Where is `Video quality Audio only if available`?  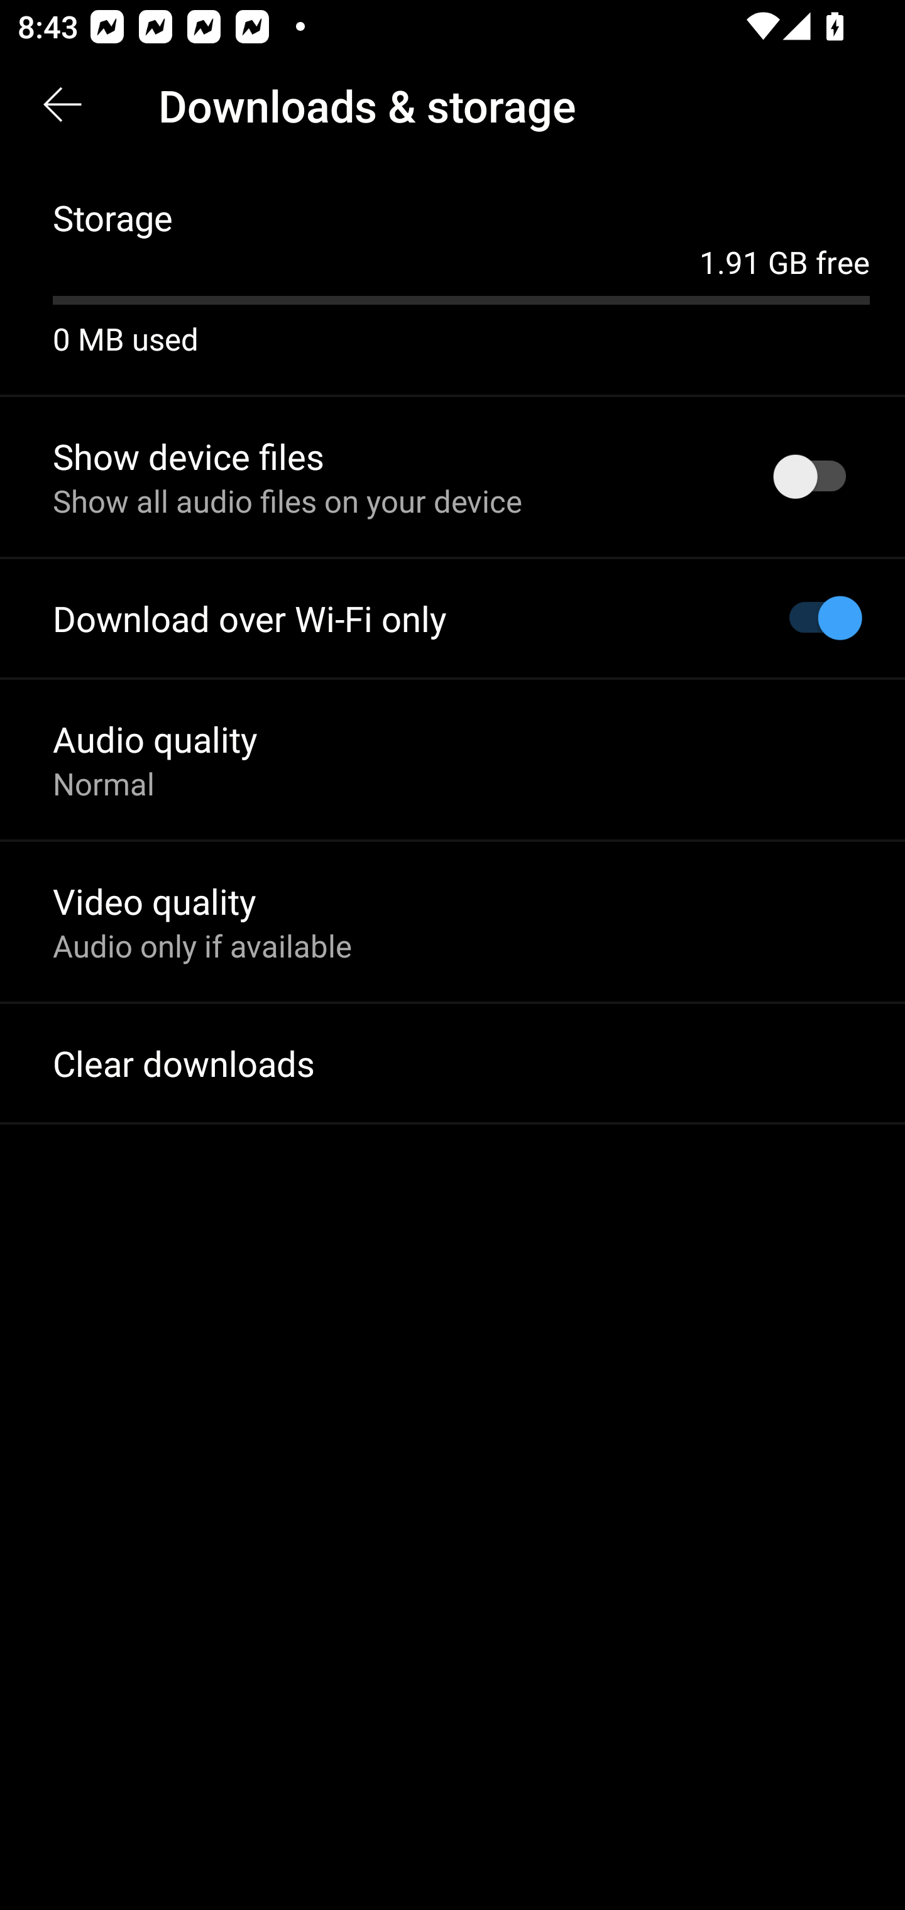
Video quality Audio only if available is located at coordinates (452, 921).